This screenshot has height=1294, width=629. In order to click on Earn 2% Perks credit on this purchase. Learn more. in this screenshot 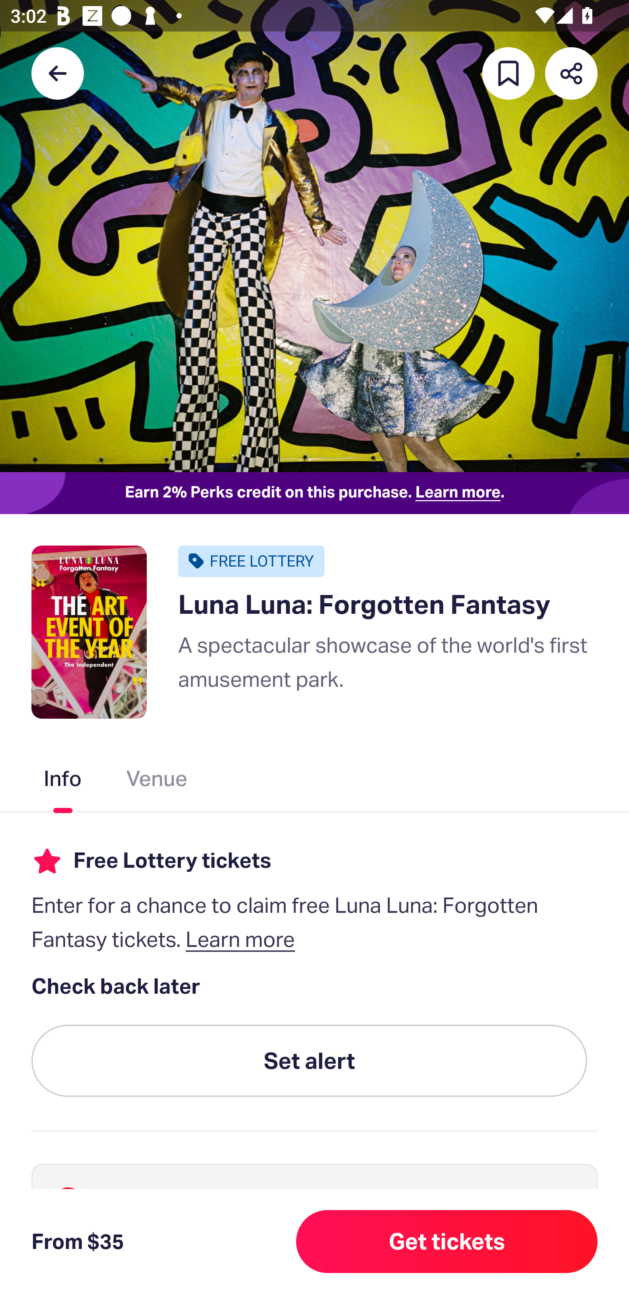, I will do `click(314, 493)`.